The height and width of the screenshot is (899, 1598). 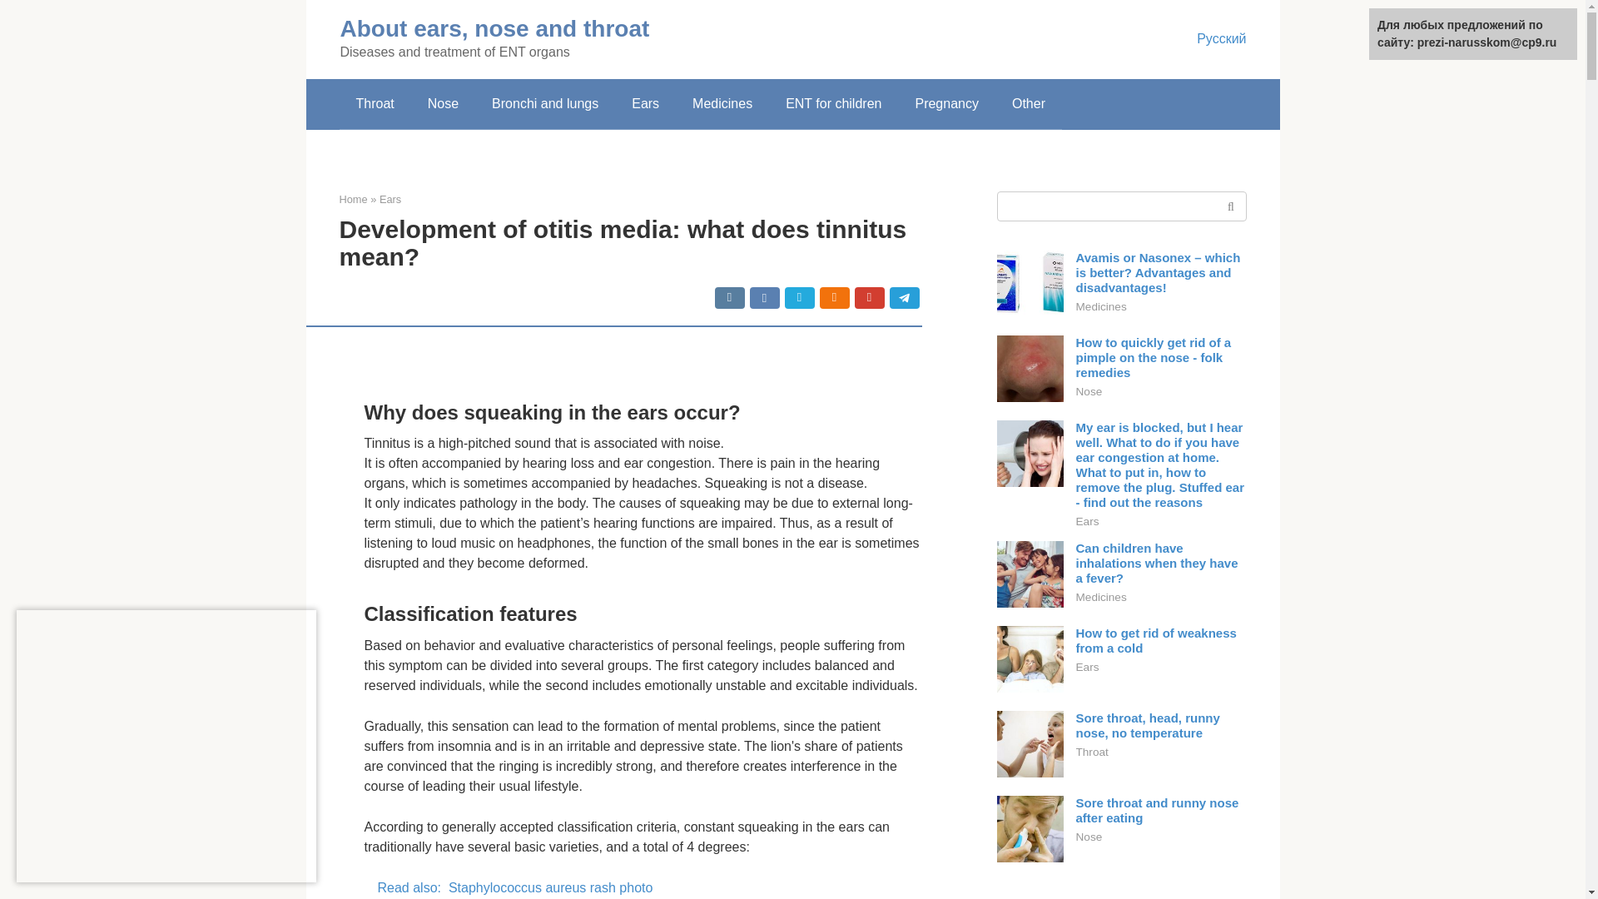 What do you see at coordinates (722, 104) in the screenshot?
I see `Medicines` at bounding box center [722, 104].